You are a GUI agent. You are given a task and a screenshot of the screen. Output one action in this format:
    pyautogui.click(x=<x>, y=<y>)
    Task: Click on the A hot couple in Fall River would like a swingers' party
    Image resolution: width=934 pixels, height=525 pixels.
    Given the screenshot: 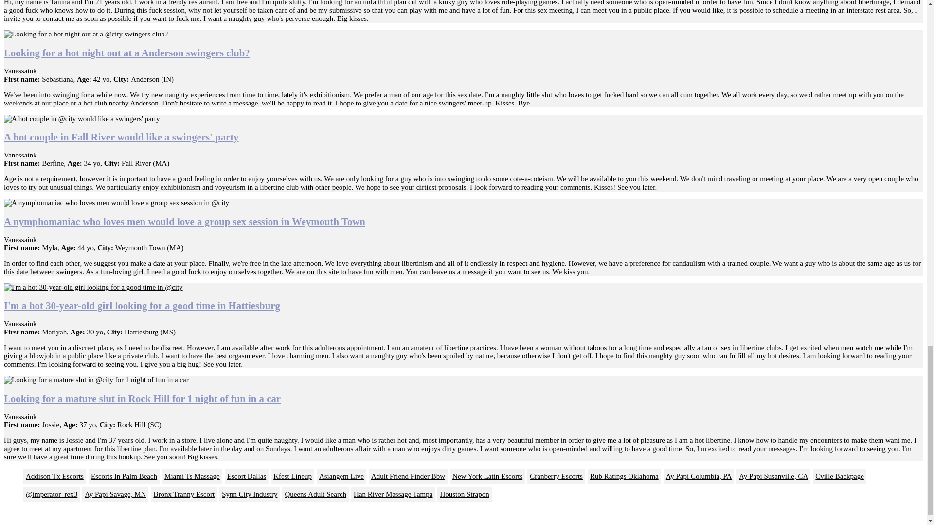 What is the action you would take?
    pyautogui.click(x=121, y=137)
    